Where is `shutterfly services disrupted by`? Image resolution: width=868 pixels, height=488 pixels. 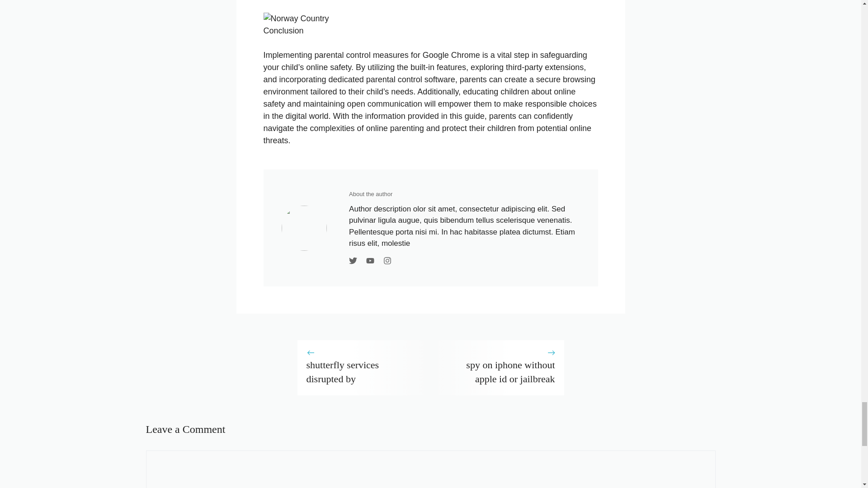 shutterfly services disrupted by is located at coordinates (343, 371).